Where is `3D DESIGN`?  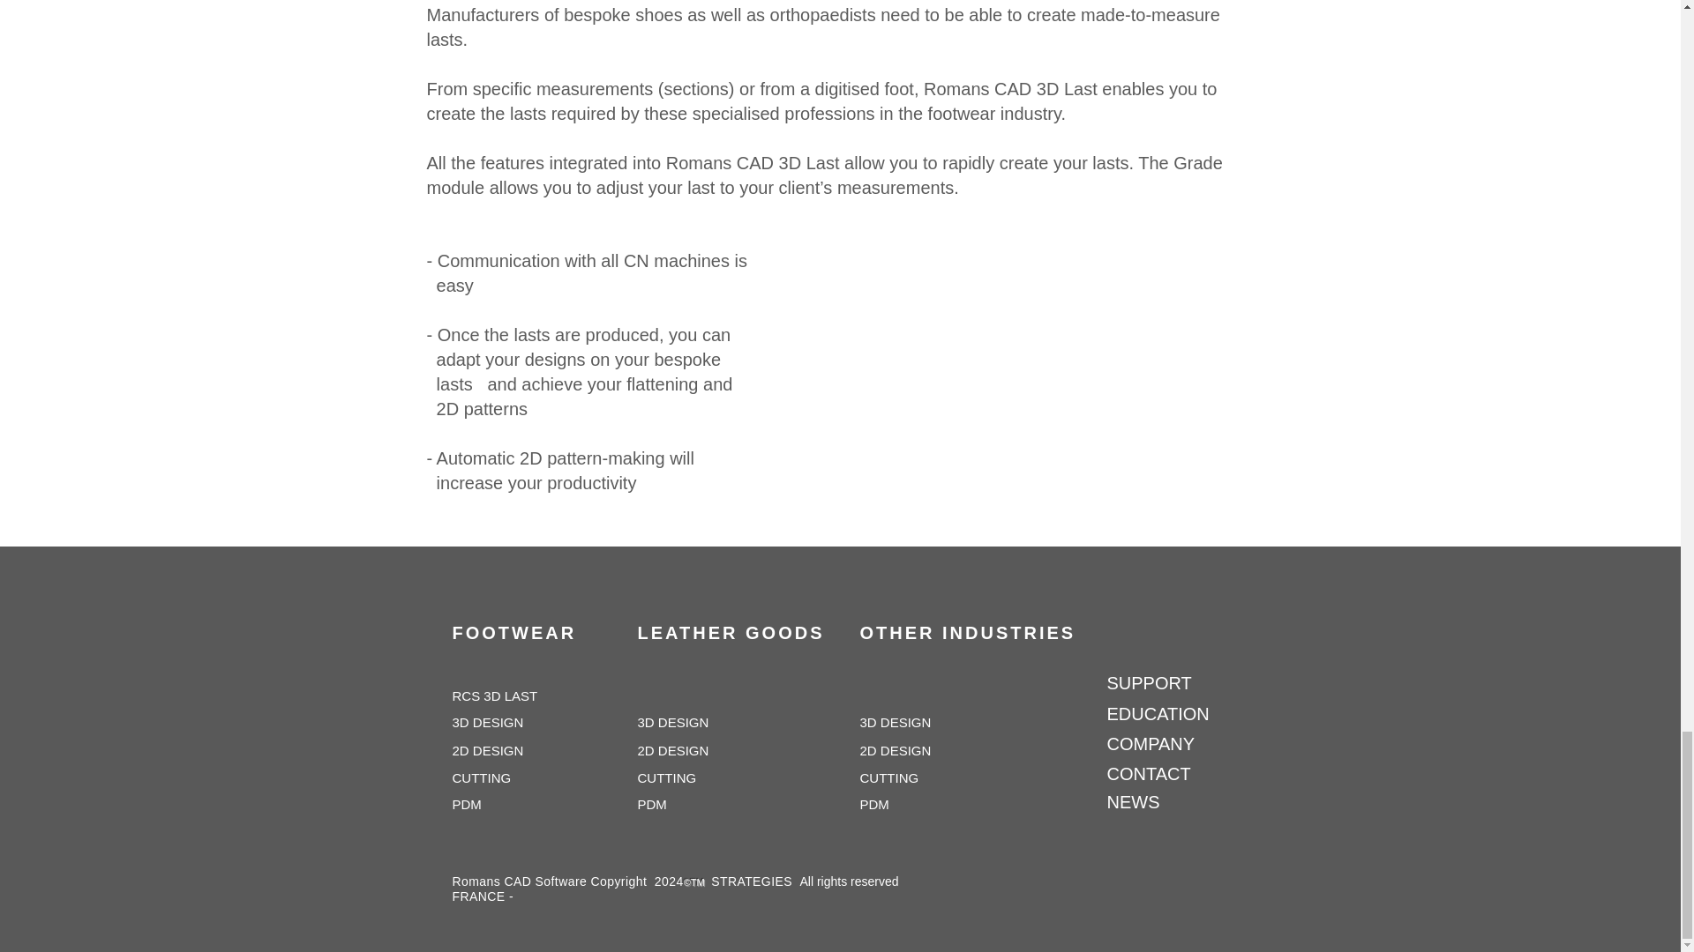 3D DESIGN is located at coordinates (699, 723).